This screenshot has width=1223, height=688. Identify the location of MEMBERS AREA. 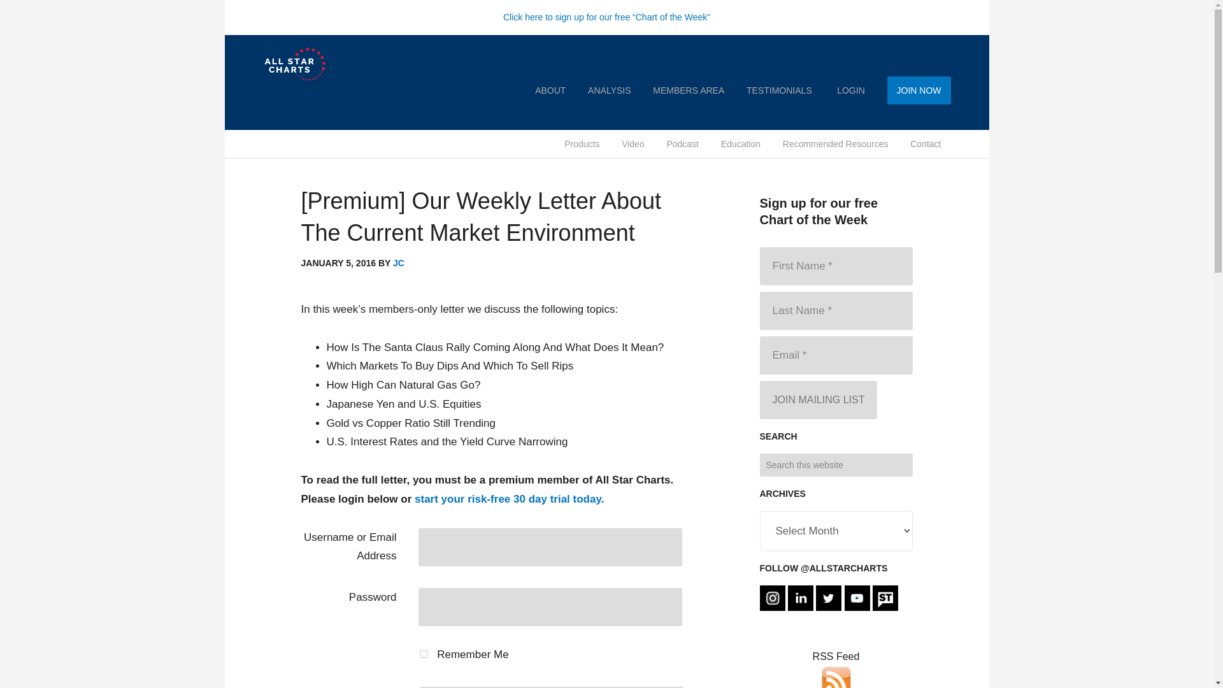
(688, 90).